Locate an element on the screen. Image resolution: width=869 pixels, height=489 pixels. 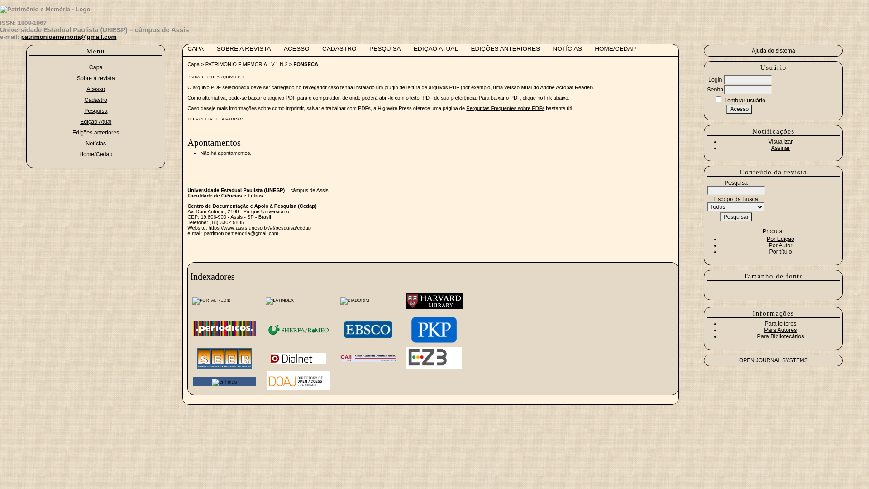
Visualizar is located at coordinates (780, 142).